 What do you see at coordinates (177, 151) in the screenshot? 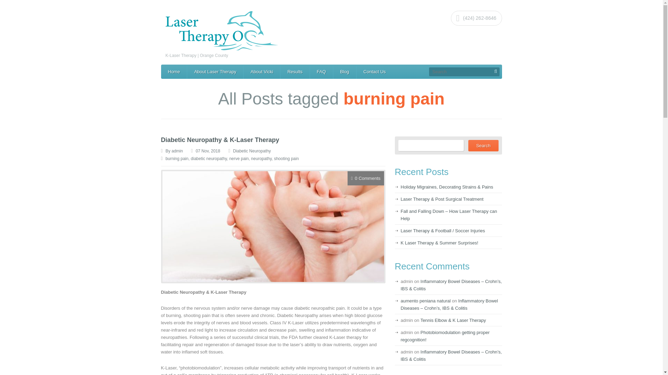
I see `admin` at bounding box center [177, 151].